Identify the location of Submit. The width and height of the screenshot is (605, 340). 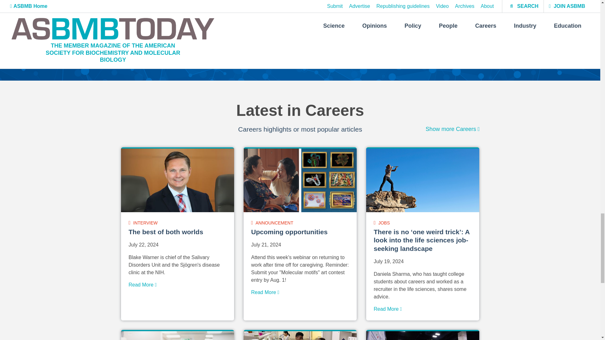
(383, 47).